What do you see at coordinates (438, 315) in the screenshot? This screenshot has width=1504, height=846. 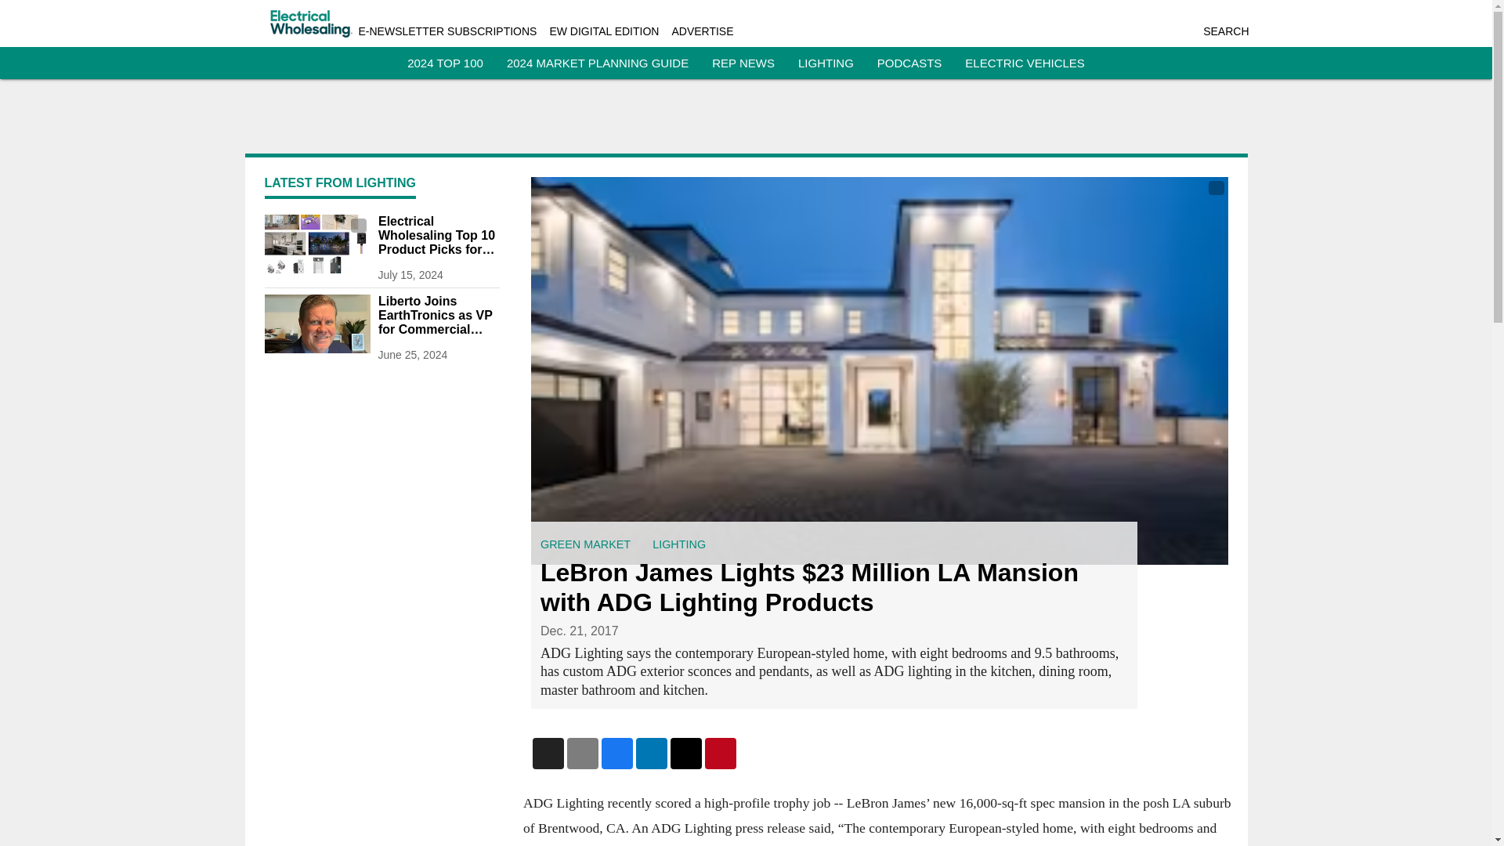 I see `Liberto Joins EarthTronics as VP for Commercial Accounts` at bounding box center [438, 315].